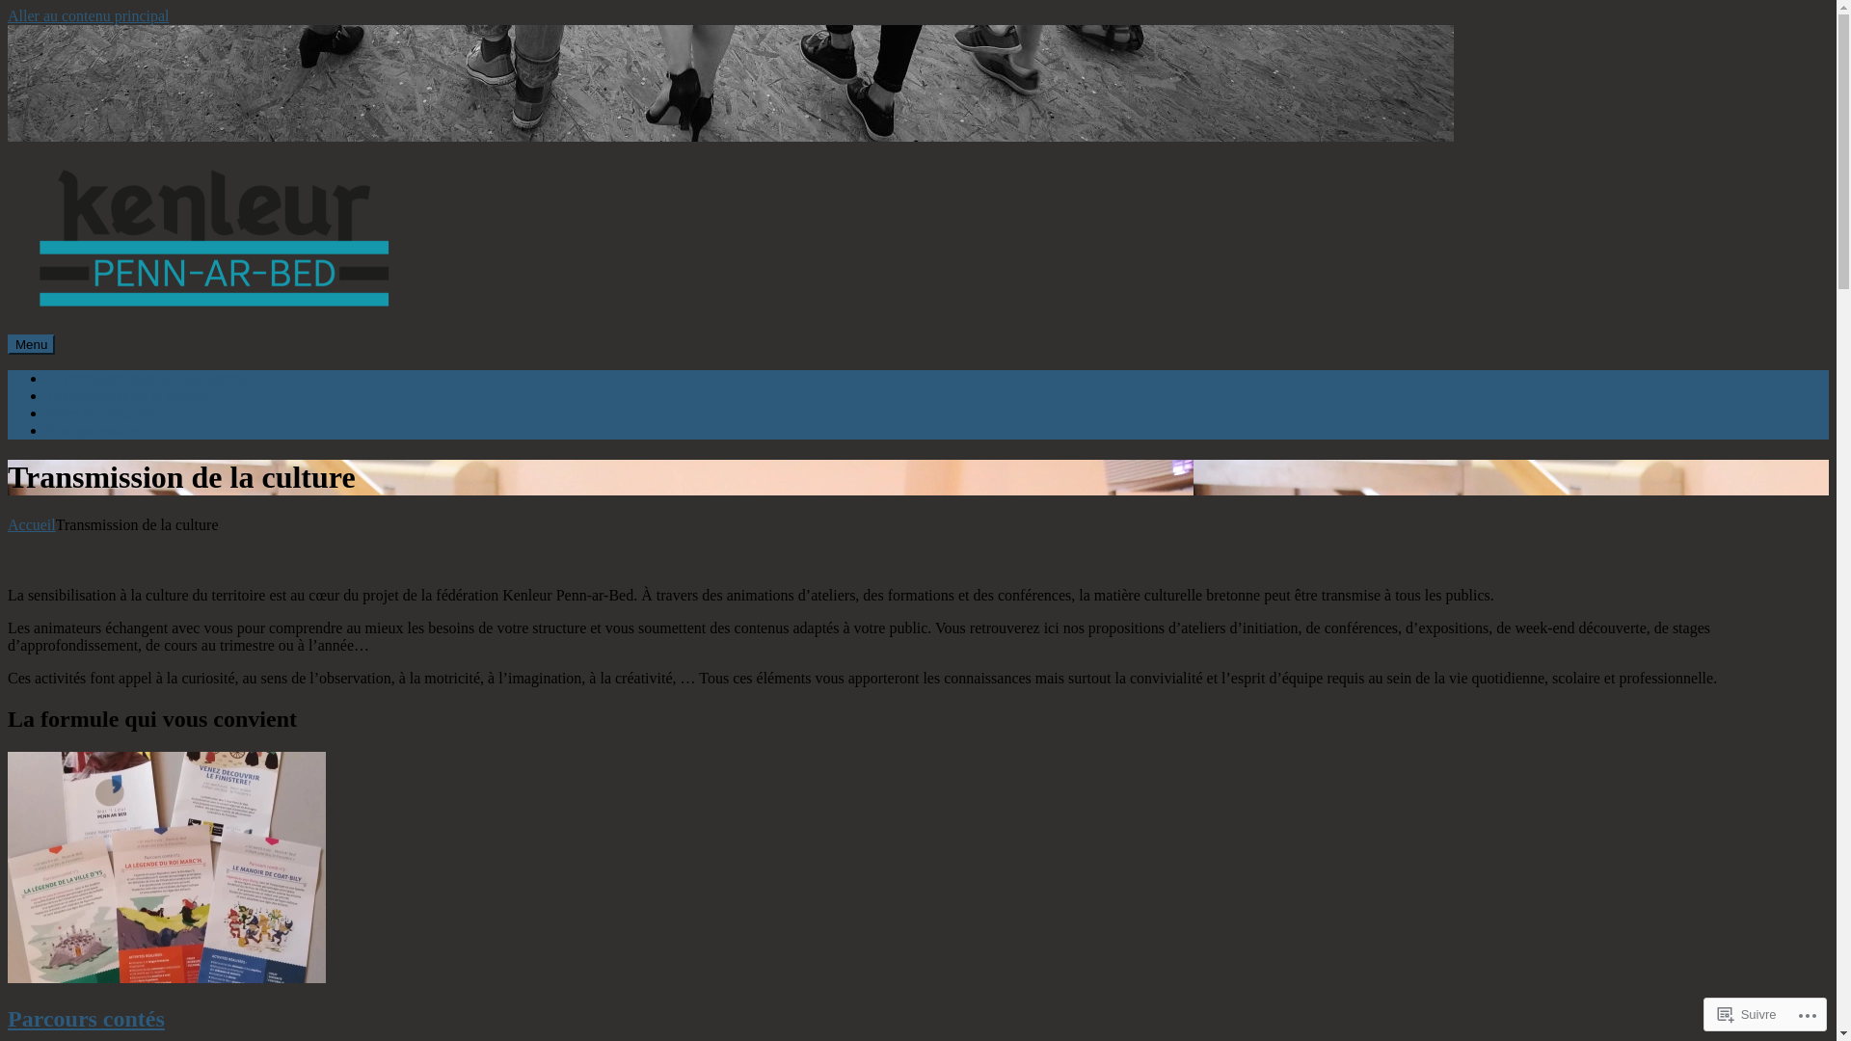 Image resolution: width=1851 pixels, height=1041 pixels. I want to click on Transmission de la culture, so click(127, 395).